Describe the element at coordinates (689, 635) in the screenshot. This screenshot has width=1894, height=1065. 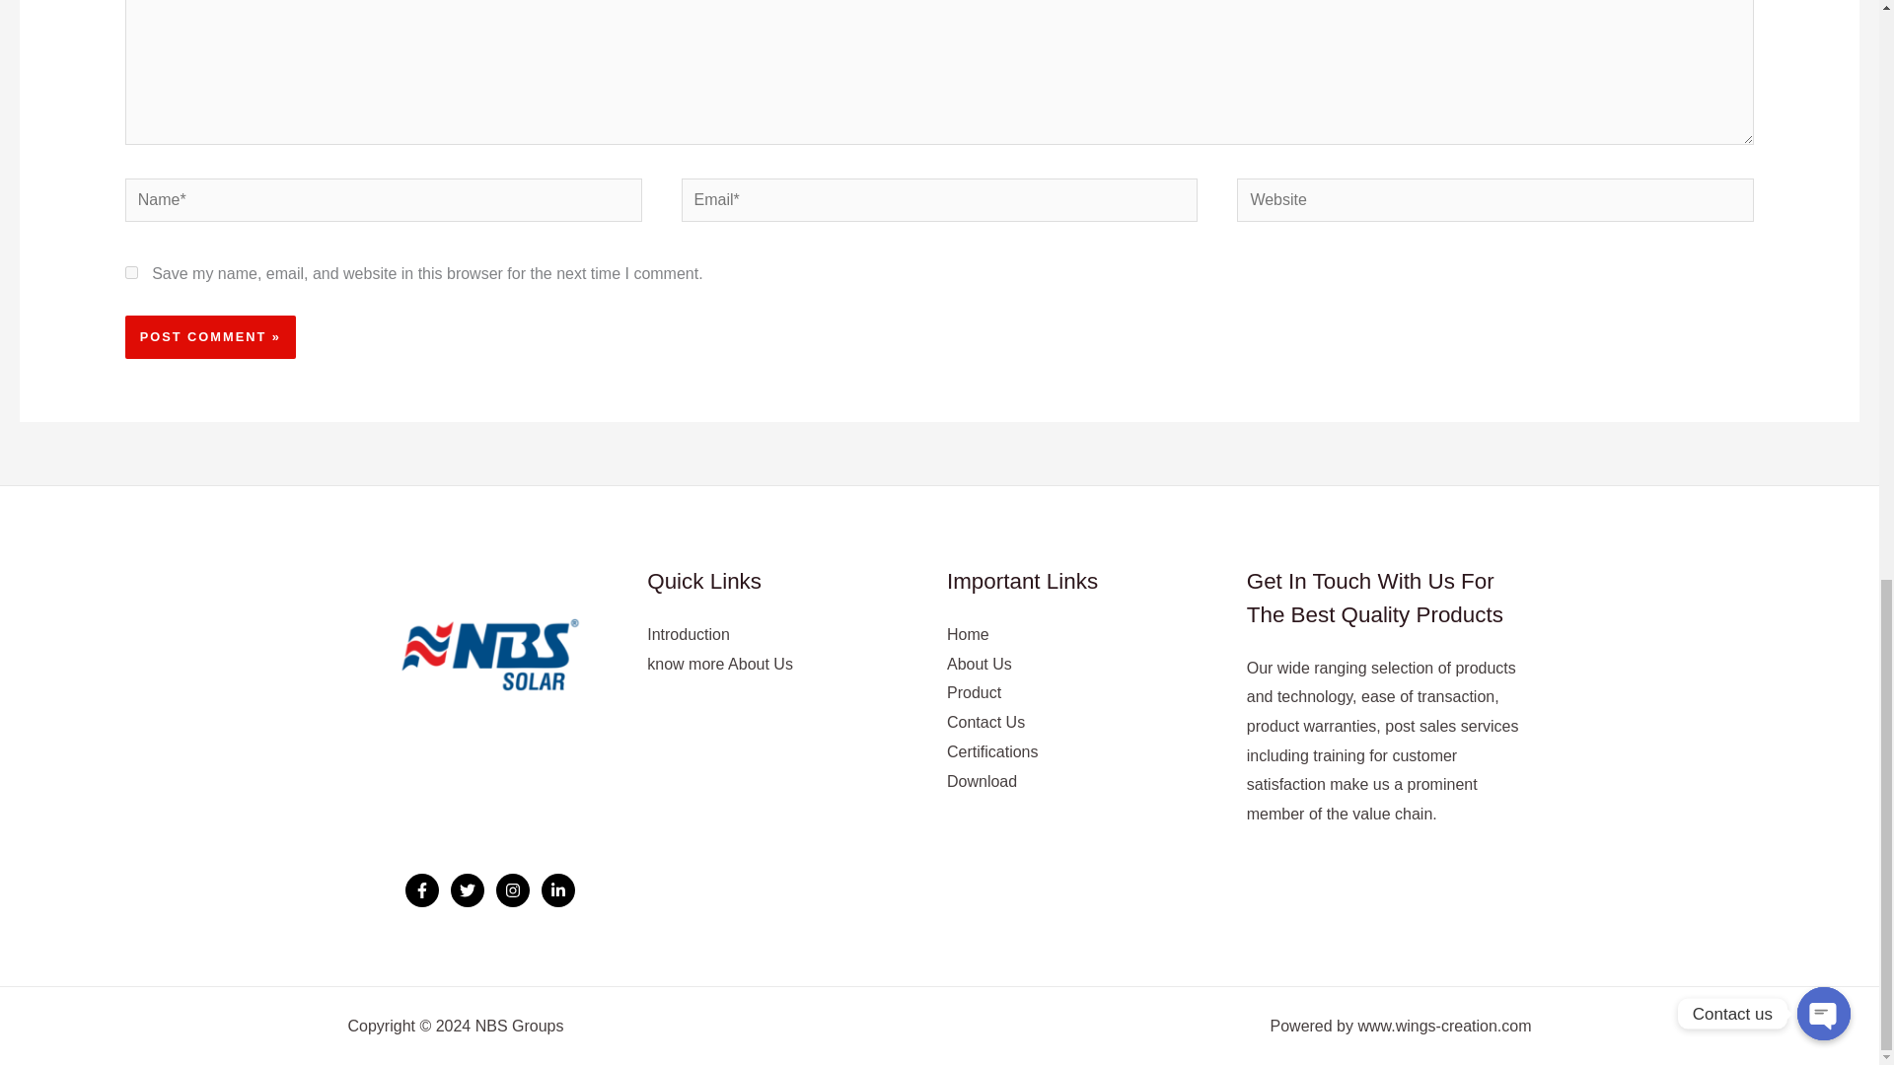
I see `Introduction` at that location.